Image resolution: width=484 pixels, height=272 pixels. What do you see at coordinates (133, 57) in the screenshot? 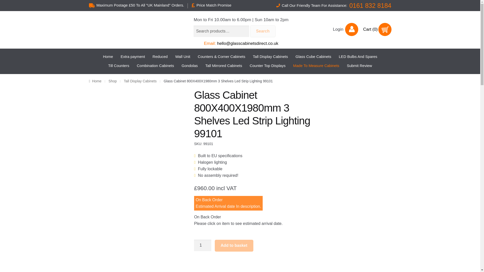
I see `Extra payment` at bounding box center [133, 57].